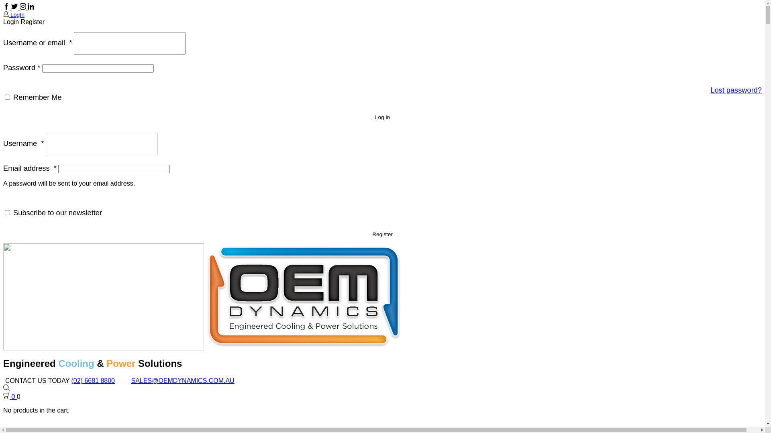 Image resolution: width=771 pixels, height=433 pixels. Describe the element at coordinates (382, 235) in the screenshot. I see `Register` at that location.